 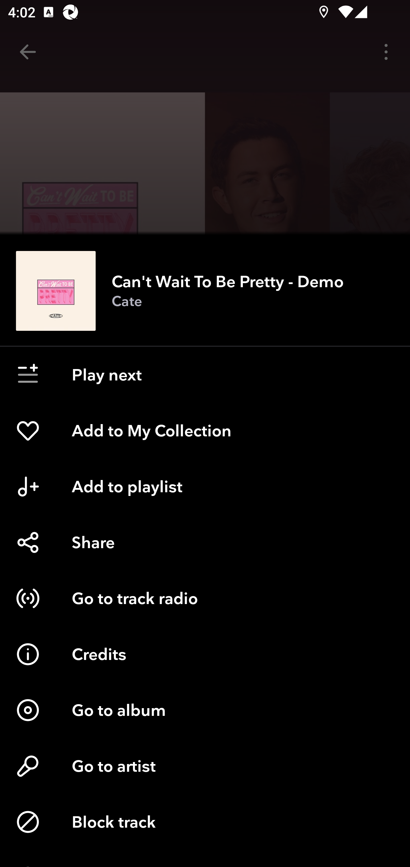 What do you see at coordinates (205, 822) in the screenshot?
I see `Block track` at bounding box center [205, 822].